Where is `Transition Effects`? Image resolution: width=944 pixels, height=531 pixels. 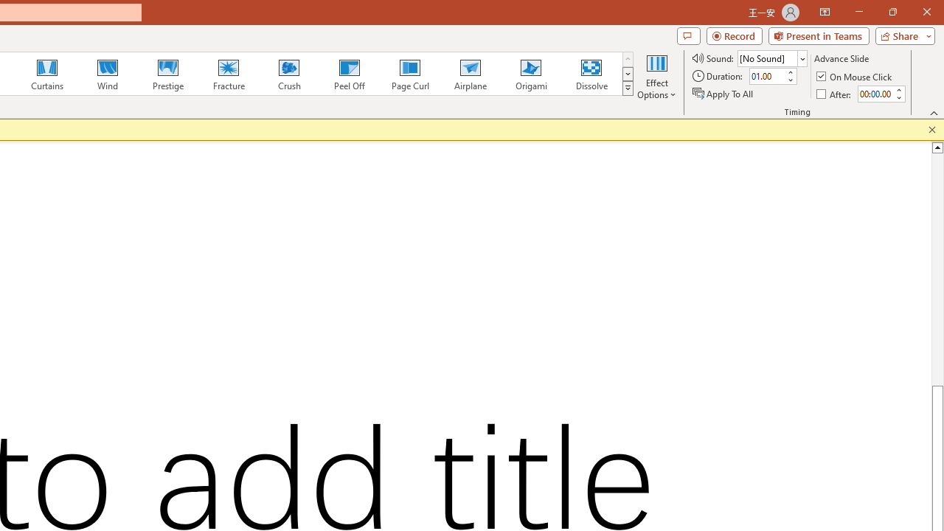
Transition Effects is located at coordinates (627, 88).